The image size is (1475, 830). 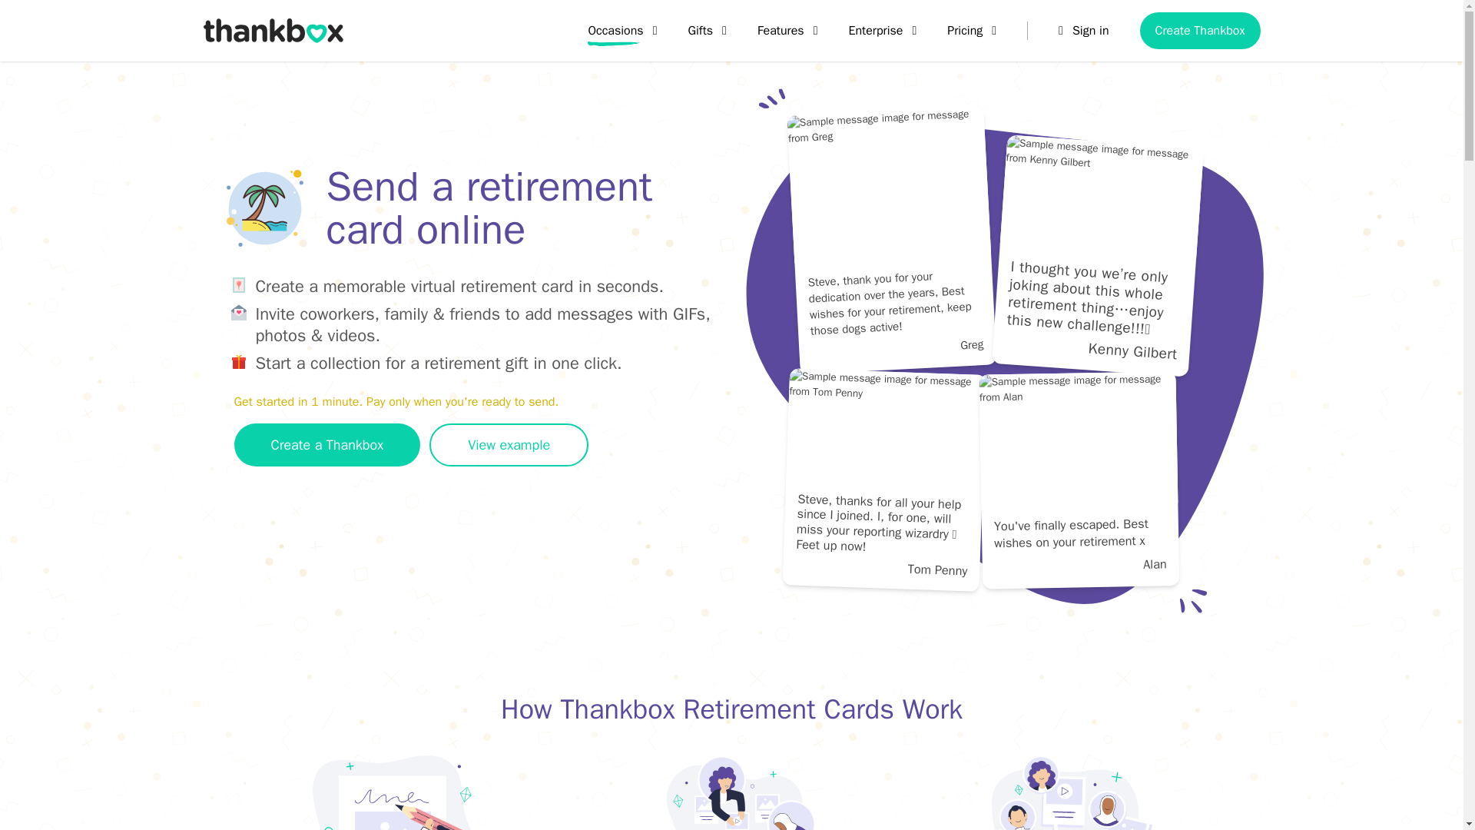 I want to click on Customer reviews powered by Trustpilot, so click(x=333, y=515).